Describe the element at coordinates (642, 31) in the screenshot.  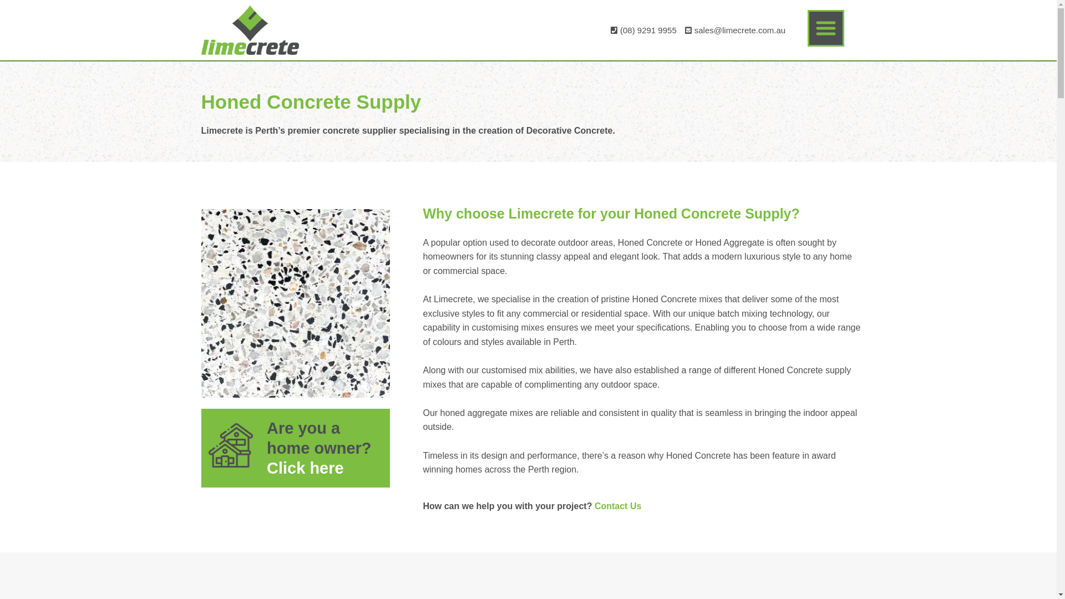
I see `(08) 9291 9955` at that location.